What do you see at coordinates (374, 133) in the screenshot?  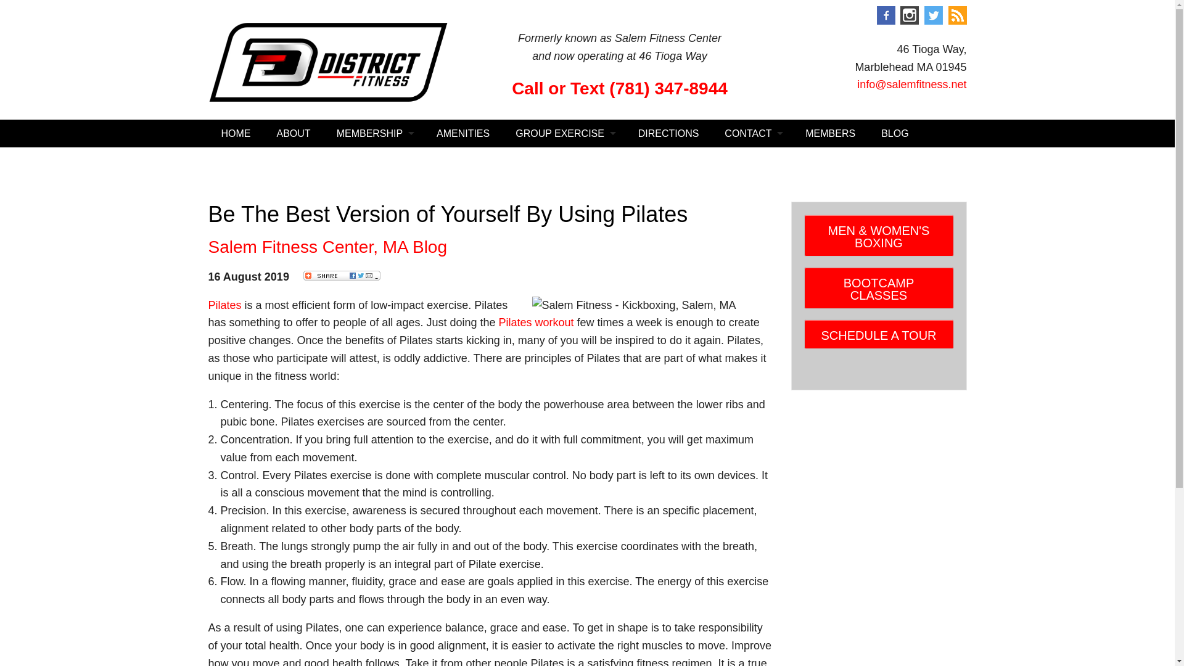 I see `MEMBERSHIP` at bounding box center [374, 133].